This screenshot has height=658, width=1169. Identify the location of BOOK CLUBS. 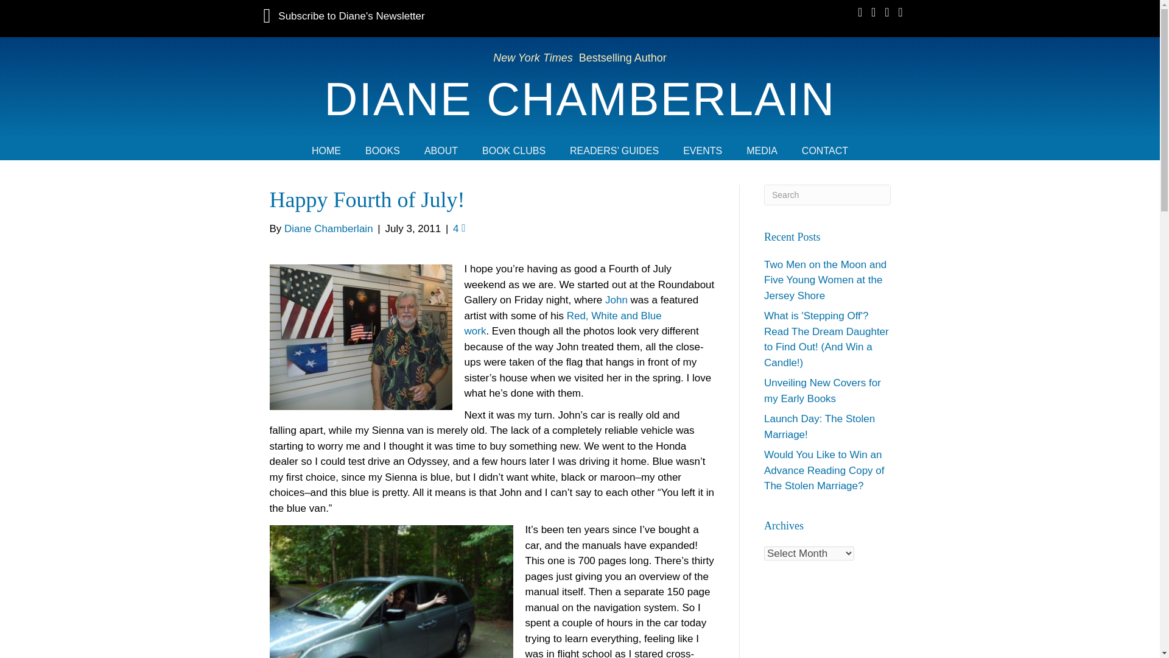
(513, 150).